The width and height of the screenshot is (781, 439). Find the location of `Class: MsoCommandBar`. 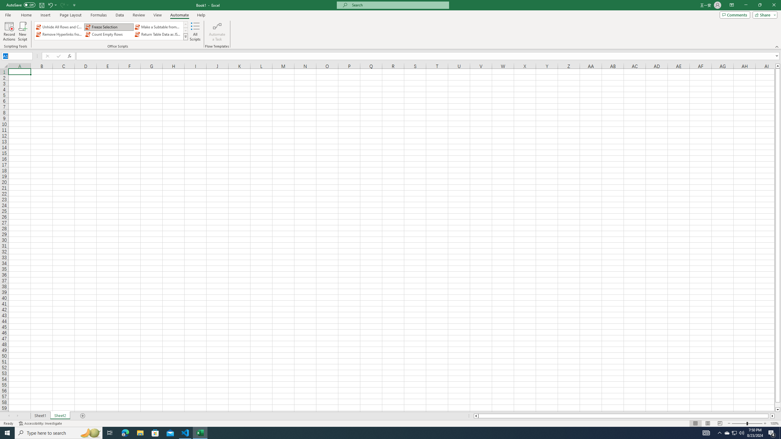

Class: MsoCommandBar is located at coordinates (390, 24).